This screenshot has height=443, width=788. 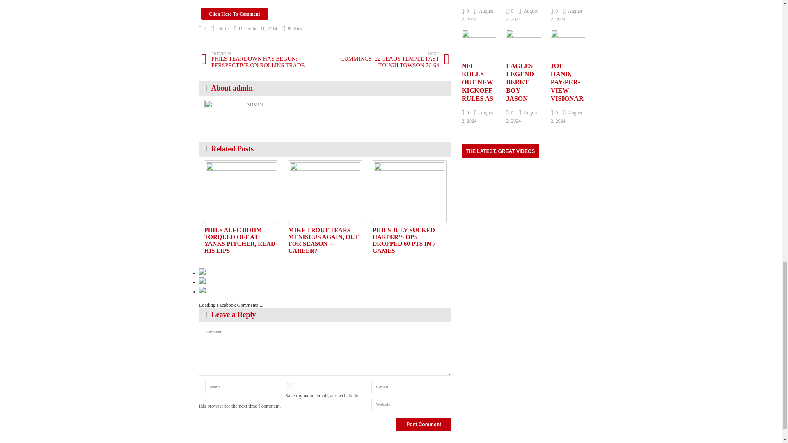 What do you see at coordinates (424, 424) in the screenshot?
I see `Post Comment` at bounding box center [424, 424].